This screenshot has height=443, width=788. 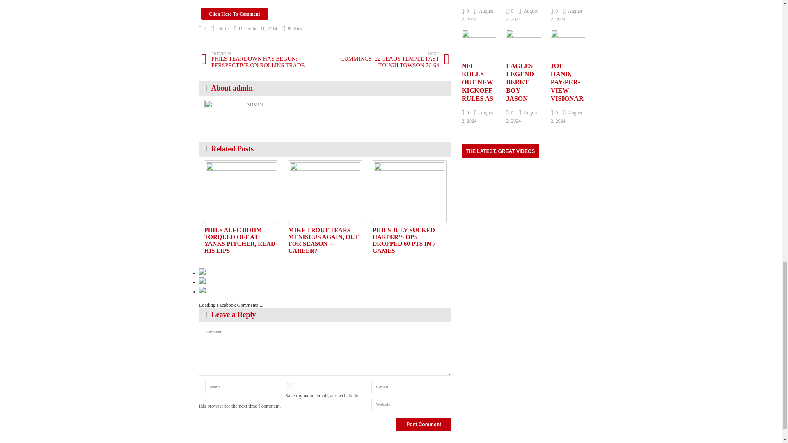 What do you see at coordinates (424, 424) in the screenshot?
I see `Post Comment` at bounding box center [424, 424].